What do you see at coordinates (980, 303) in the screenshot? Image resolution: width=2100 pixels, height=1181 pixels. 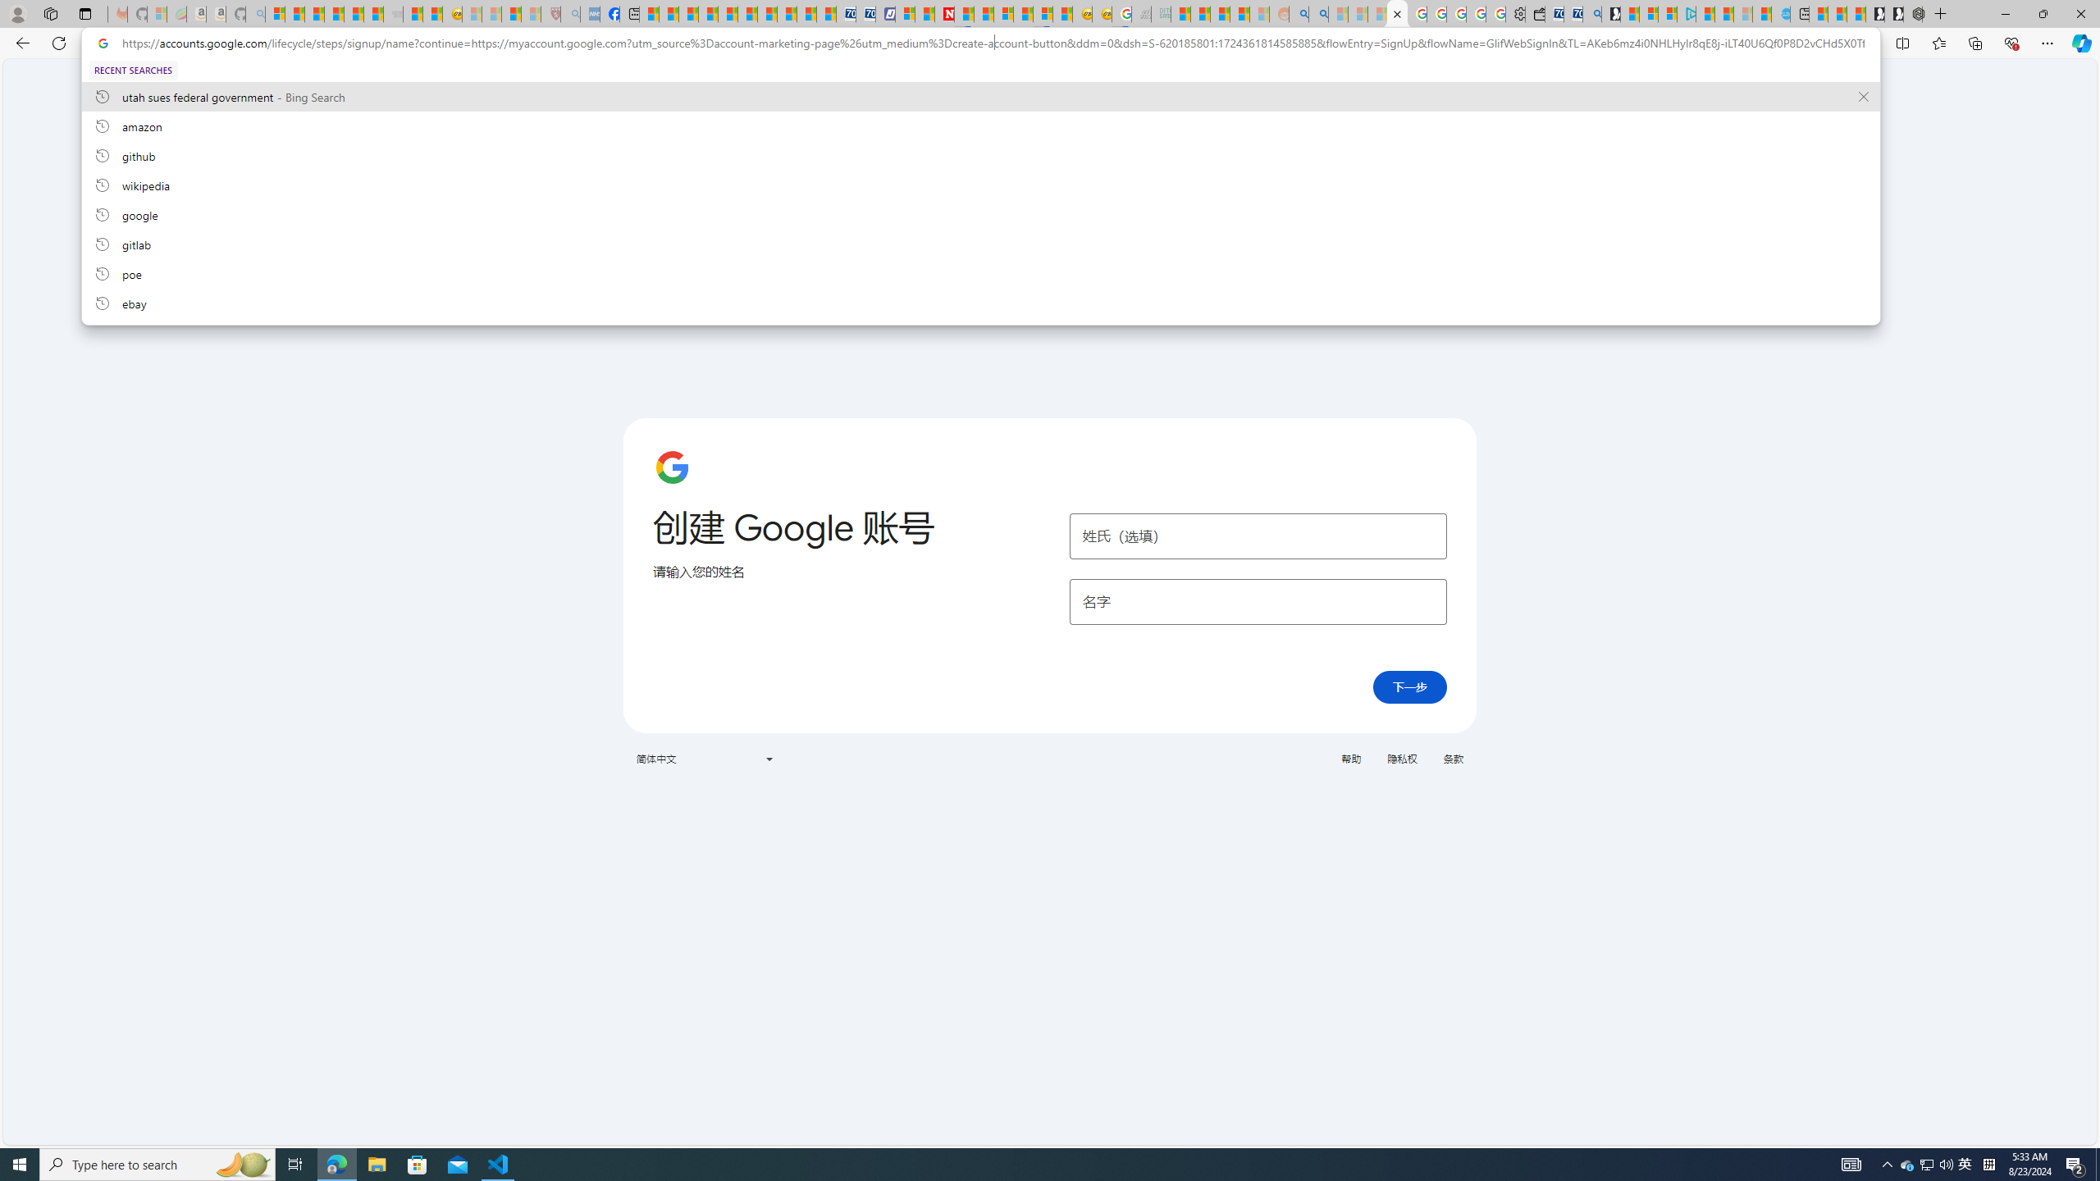 I see `ebay, recent searches from history` at bounding box center [980, 303].